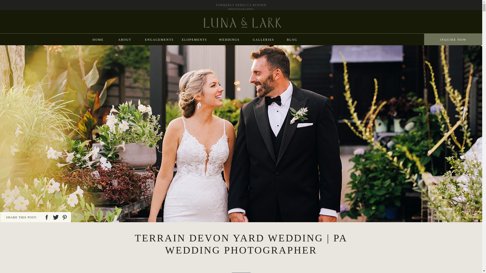 The width and height of the screenshot is (486, 273). What do you see at coordinates (125, 39) in the screenshot?
I see `ABOUT` at bounding box center [125, 39].